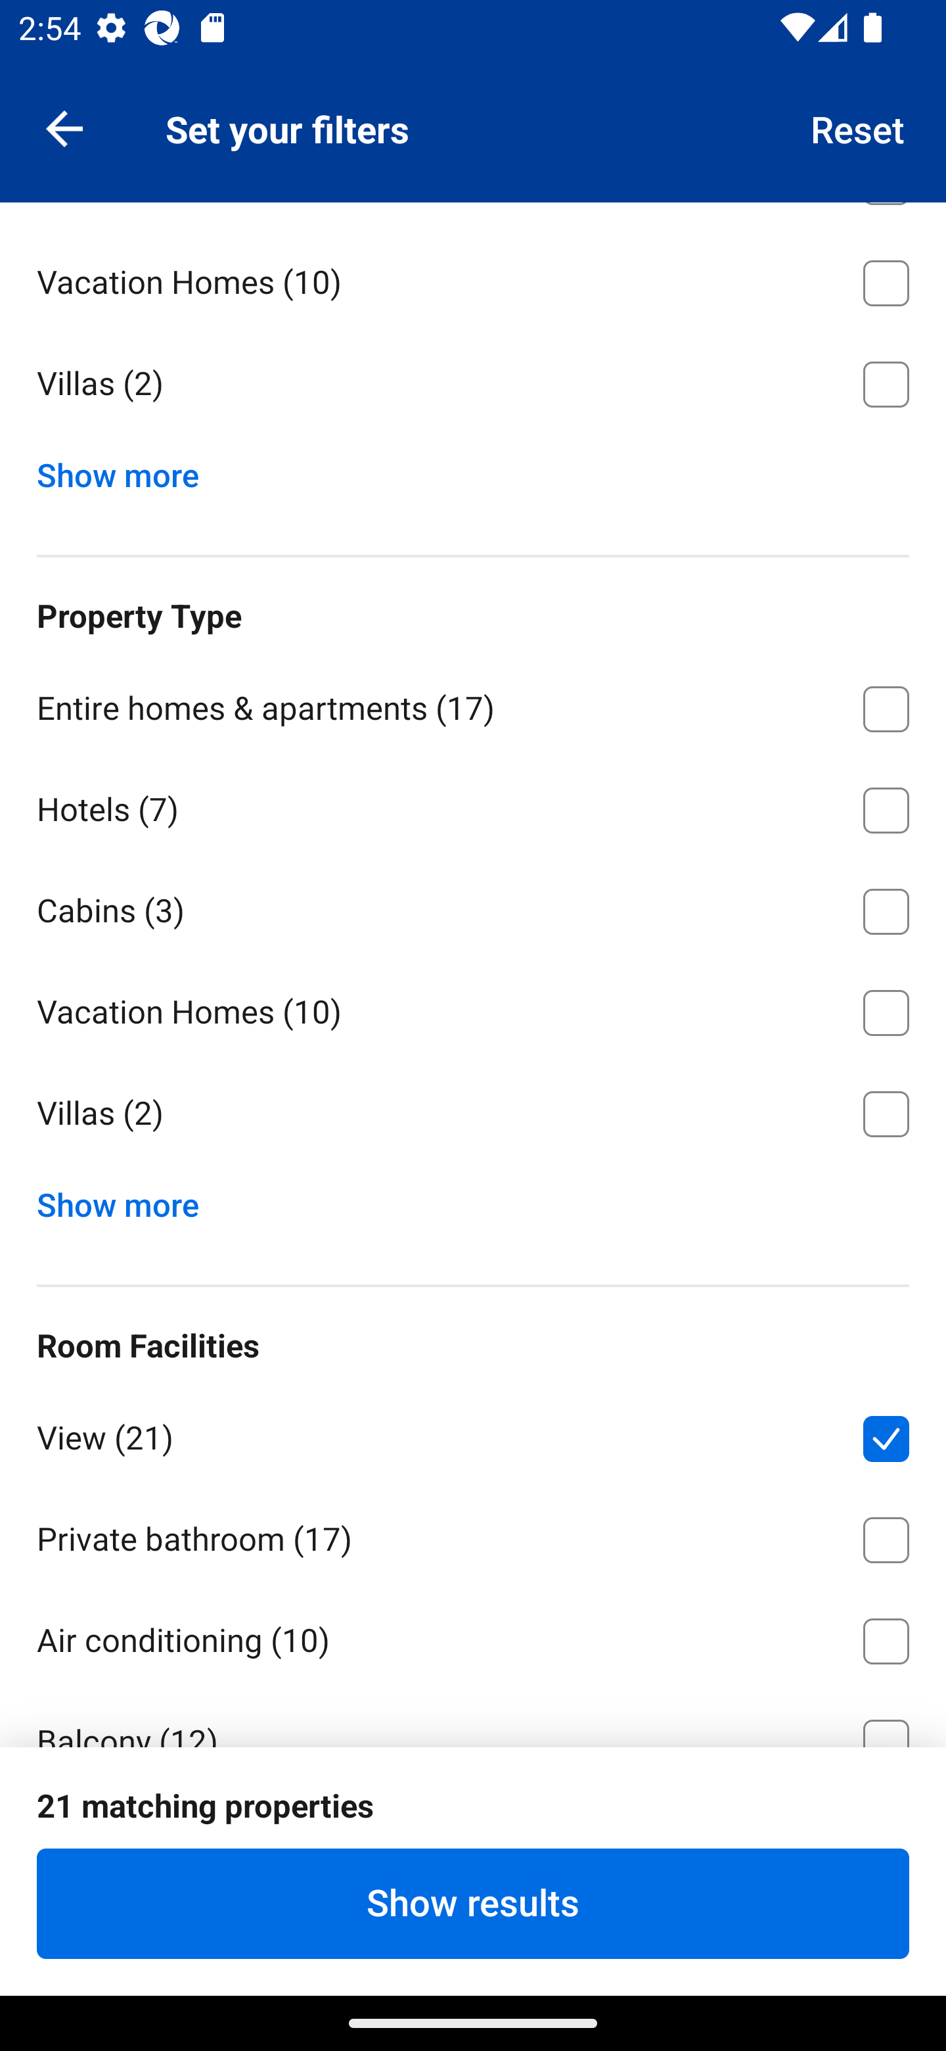 This screenshot has width=946, height=2051. What do you see at coordinates (127, 1198) in the screenshot?
I see `Show more` at bounding box center [127, 1198].